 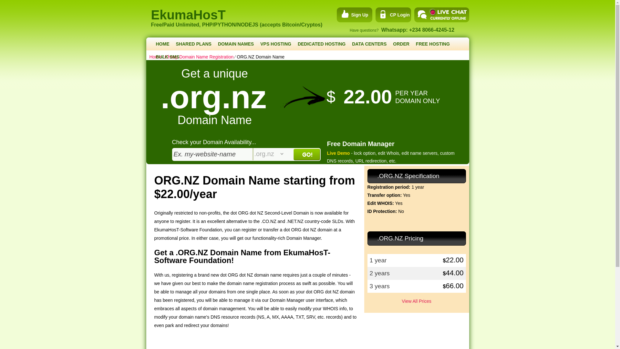 I want to click on BULK SMS, so click(x=167, y=57).